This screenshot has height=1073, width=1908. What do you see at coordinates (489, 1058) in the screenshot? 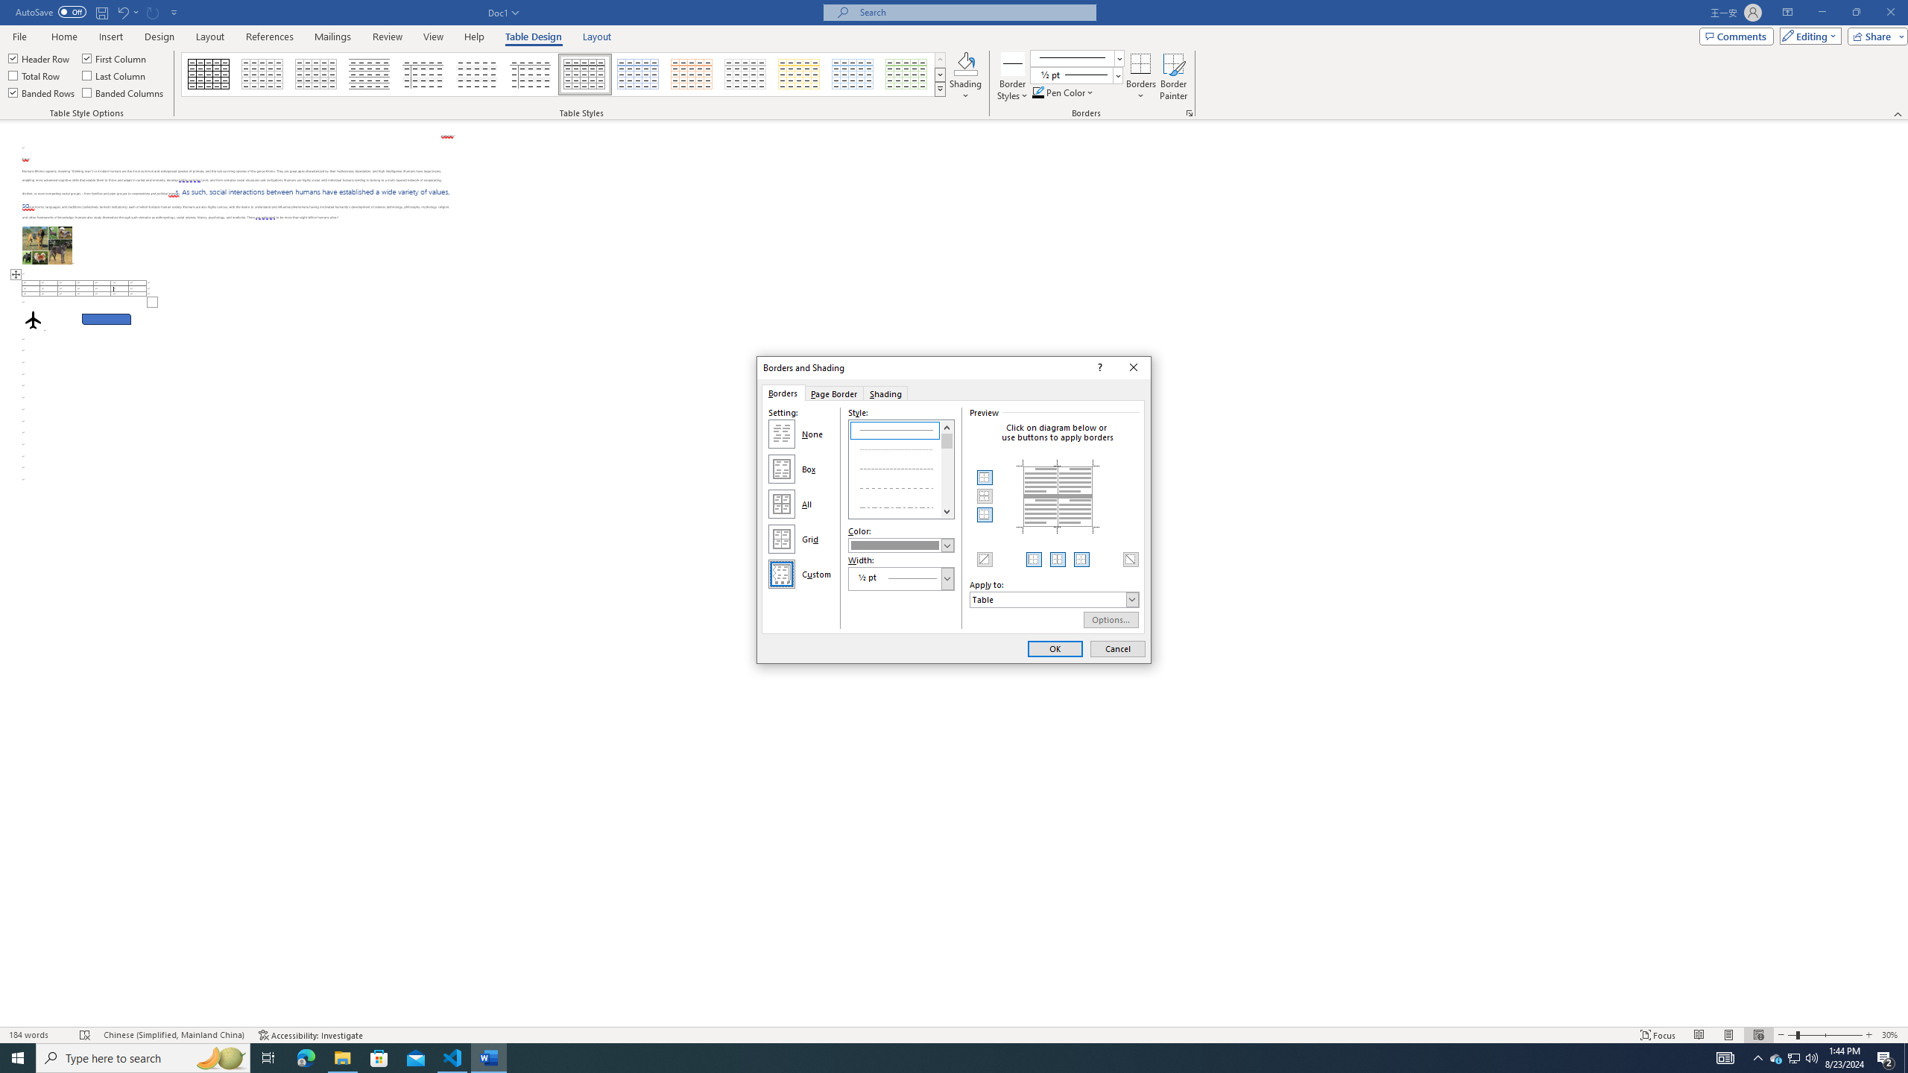
I see `Word - 1 running window` at bounding box center [489, 1058].